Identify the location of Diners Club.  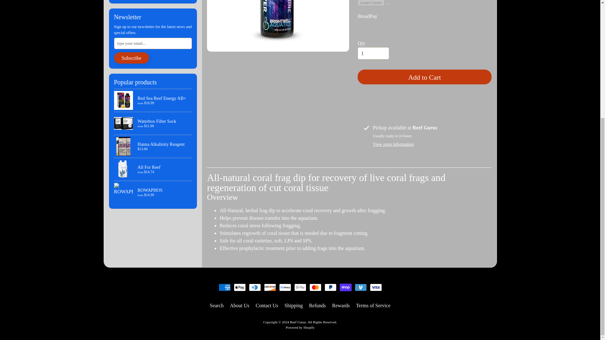
(255, 287).